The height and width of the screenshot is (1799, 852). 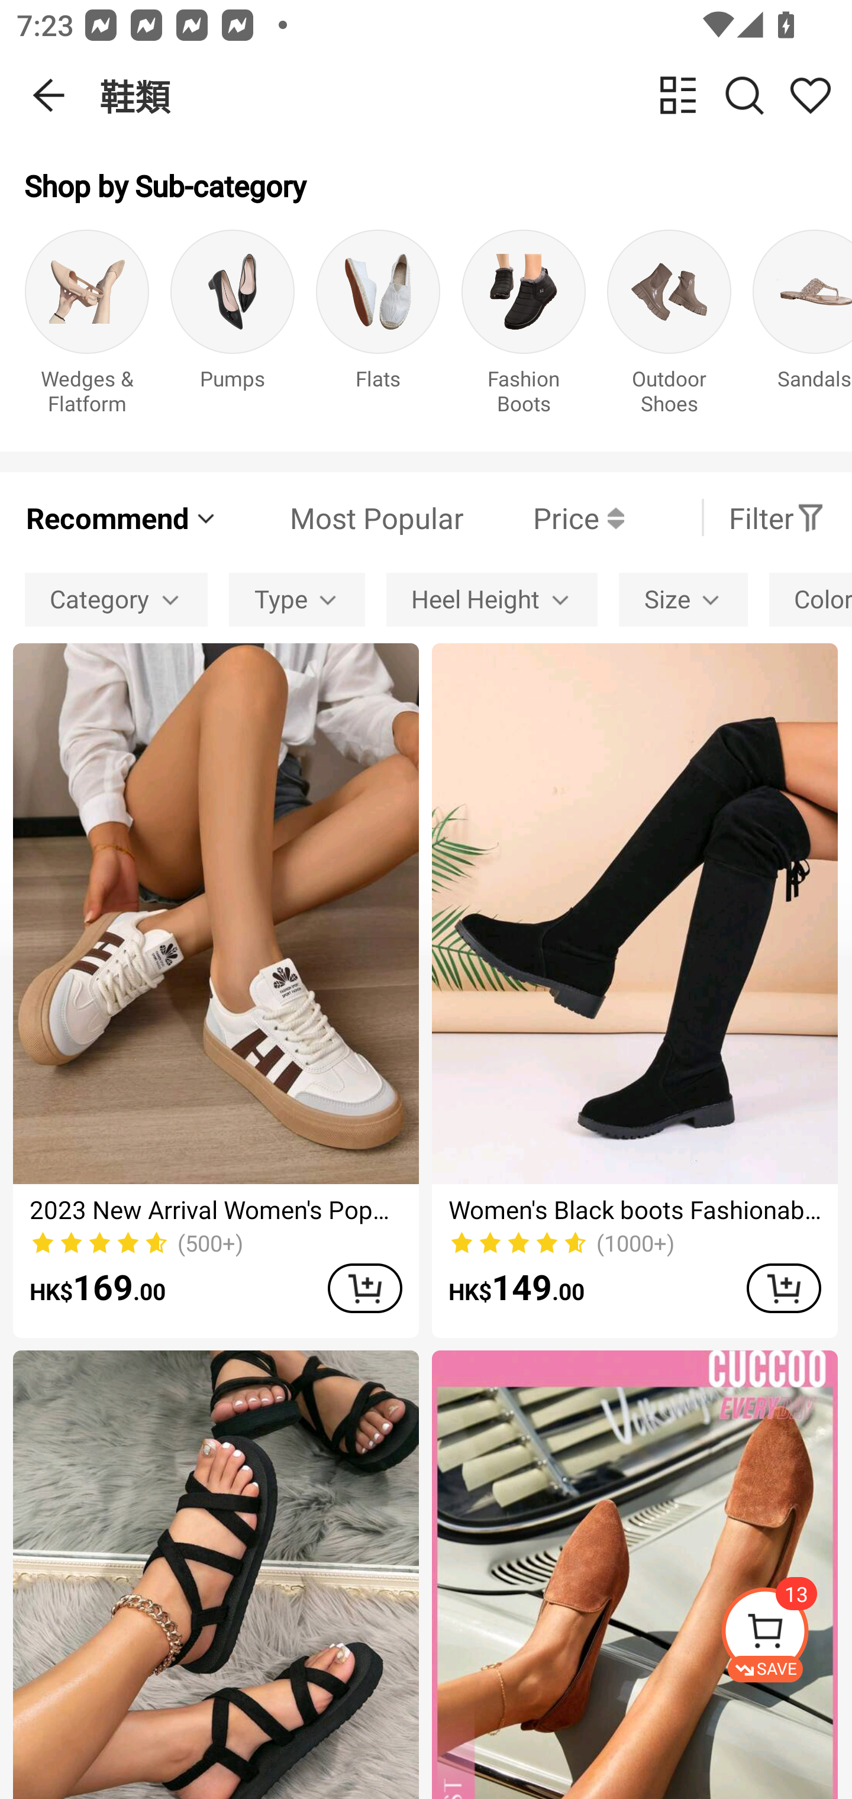 What do you see at coordinates (669, 328) in the screenshot?
I see `Outdoor Shoes` at bounding box center [669, 328].